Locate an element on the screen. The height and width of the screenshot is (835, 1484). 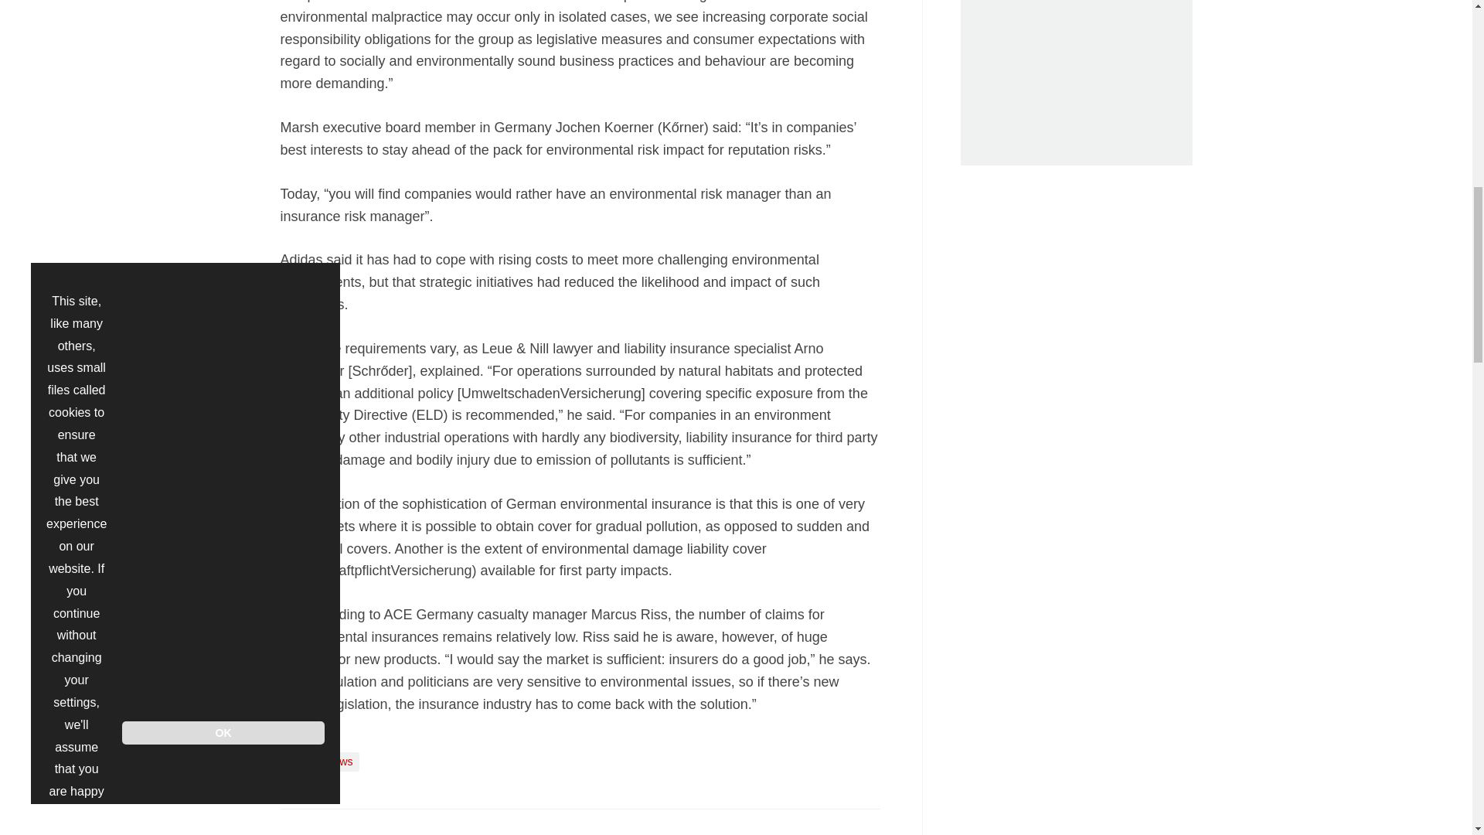
Email this article is located at coordinates (394, 826).